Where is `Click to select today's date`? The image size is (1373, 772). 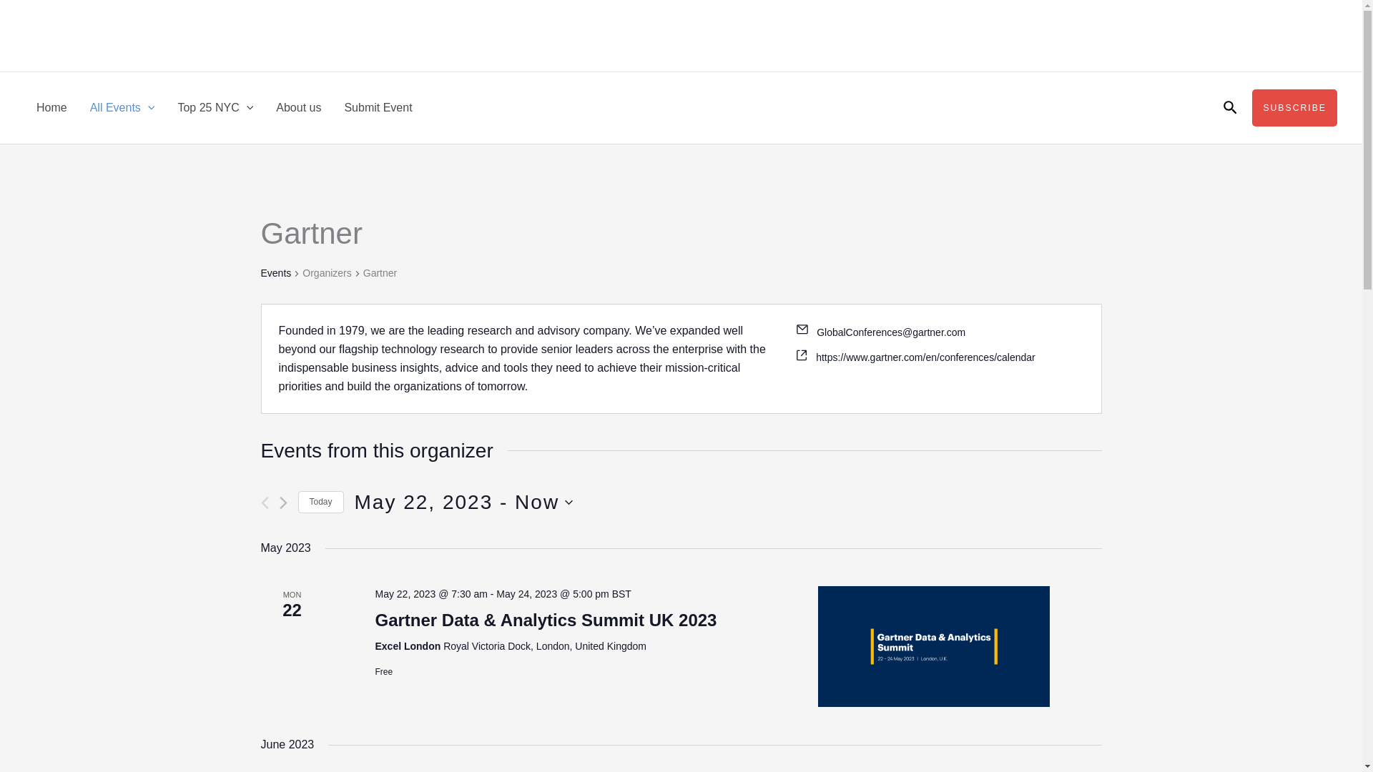 Click to select today's date is located at coordinates (320, 502).